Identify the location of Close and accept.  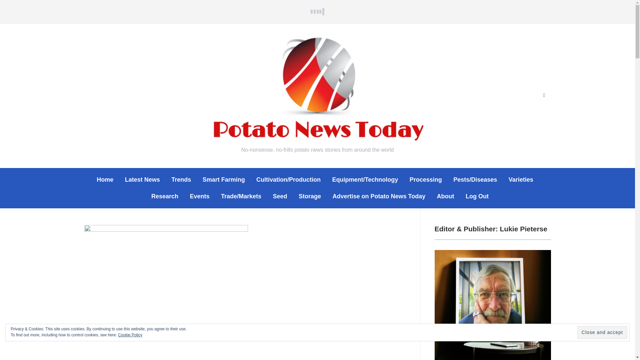
(602, 333).